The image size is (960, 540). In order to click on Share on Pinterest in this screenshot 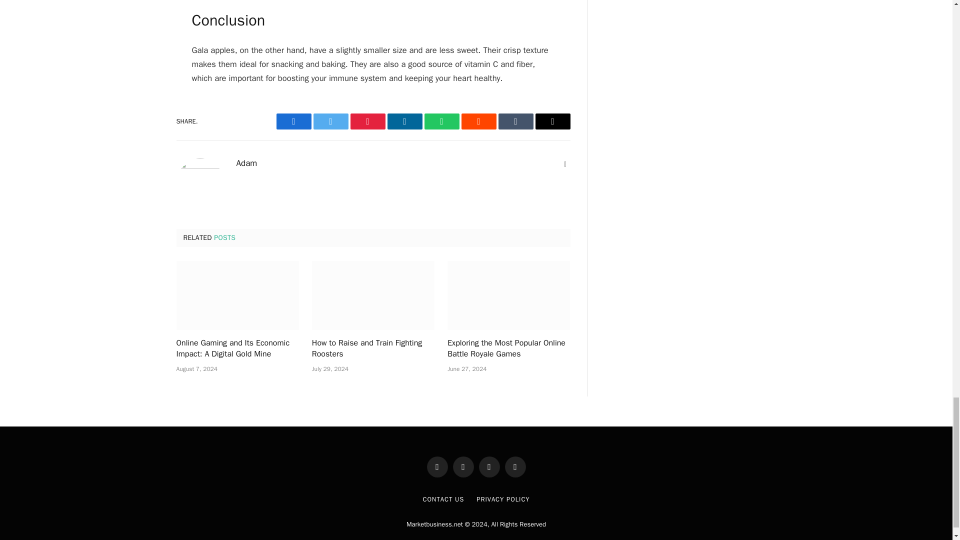, I will do `click(367, 121)`.